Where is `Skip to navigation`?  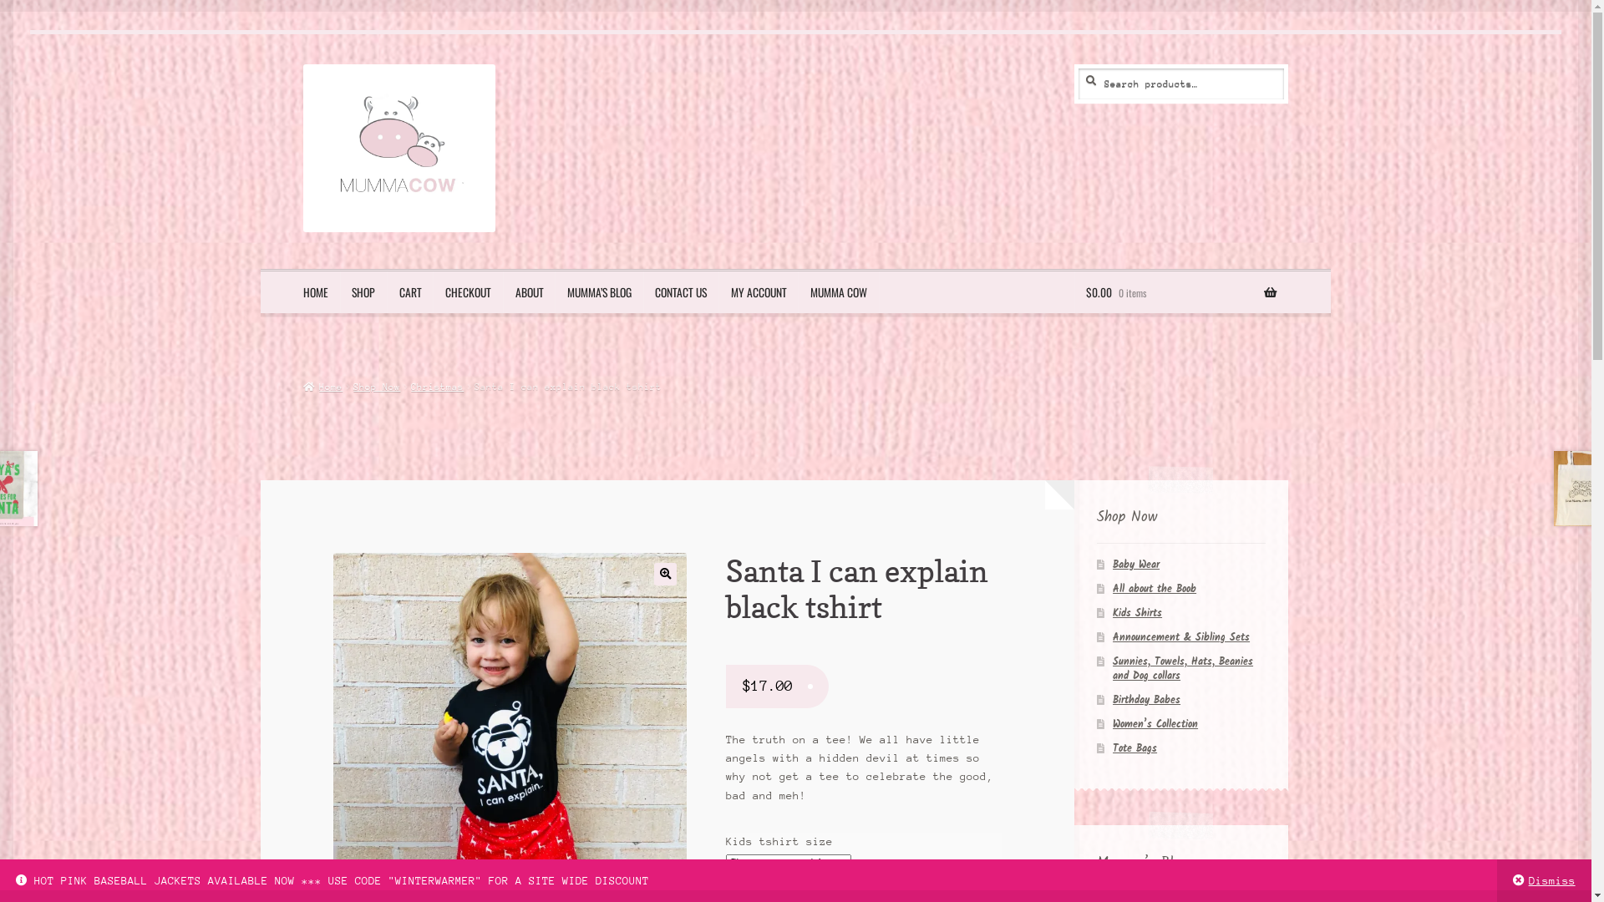
Skip to navigation is located at coordinates (302, 63).